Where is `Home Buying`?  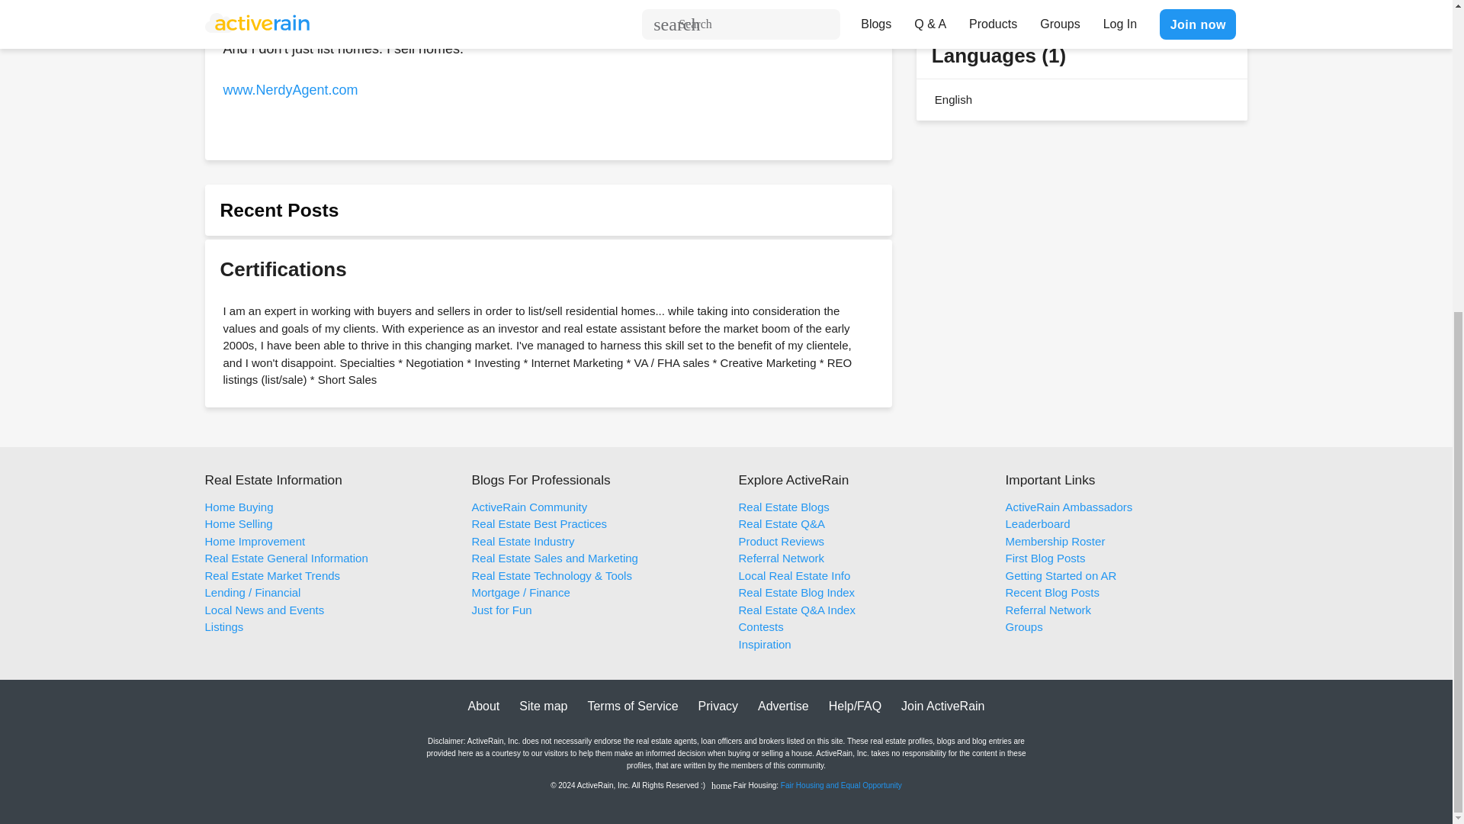
Home Buying is located at coordinates (238, 507).